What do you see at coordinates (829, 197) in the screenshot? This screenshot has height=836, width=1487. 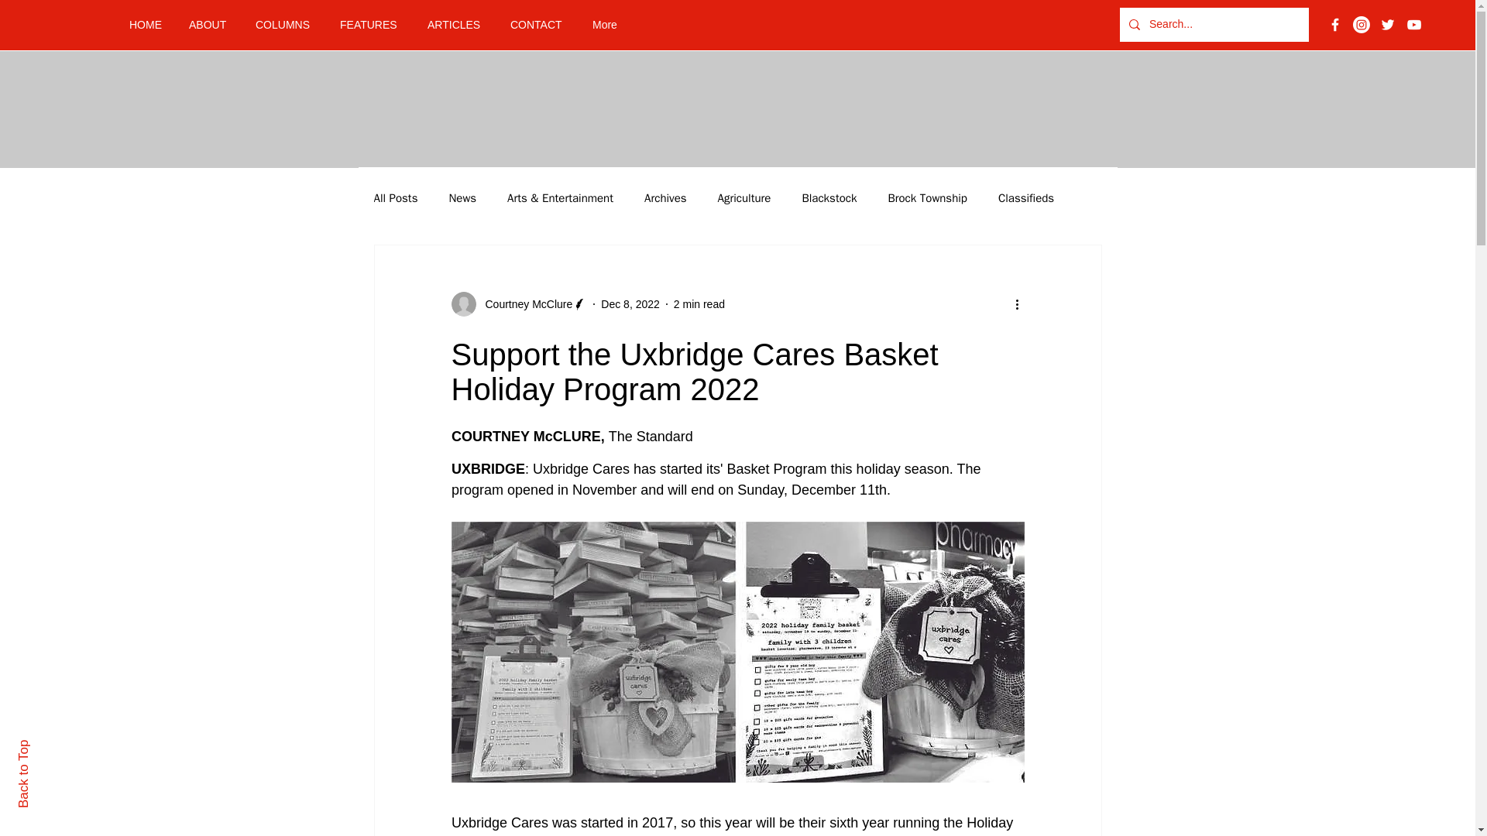 I see `Blackstock` at bounding box center [829, 197].